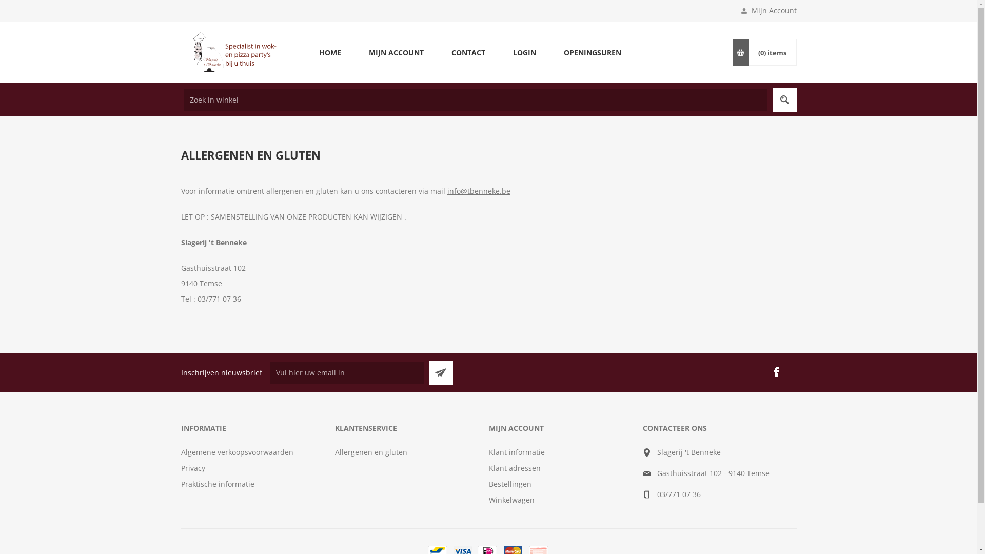 This screenshot has height=554, width=985. What do you see at coordinates (511, 500) in the screenshot?
I see `Winkelwagen` at bounding box center [511, 500].